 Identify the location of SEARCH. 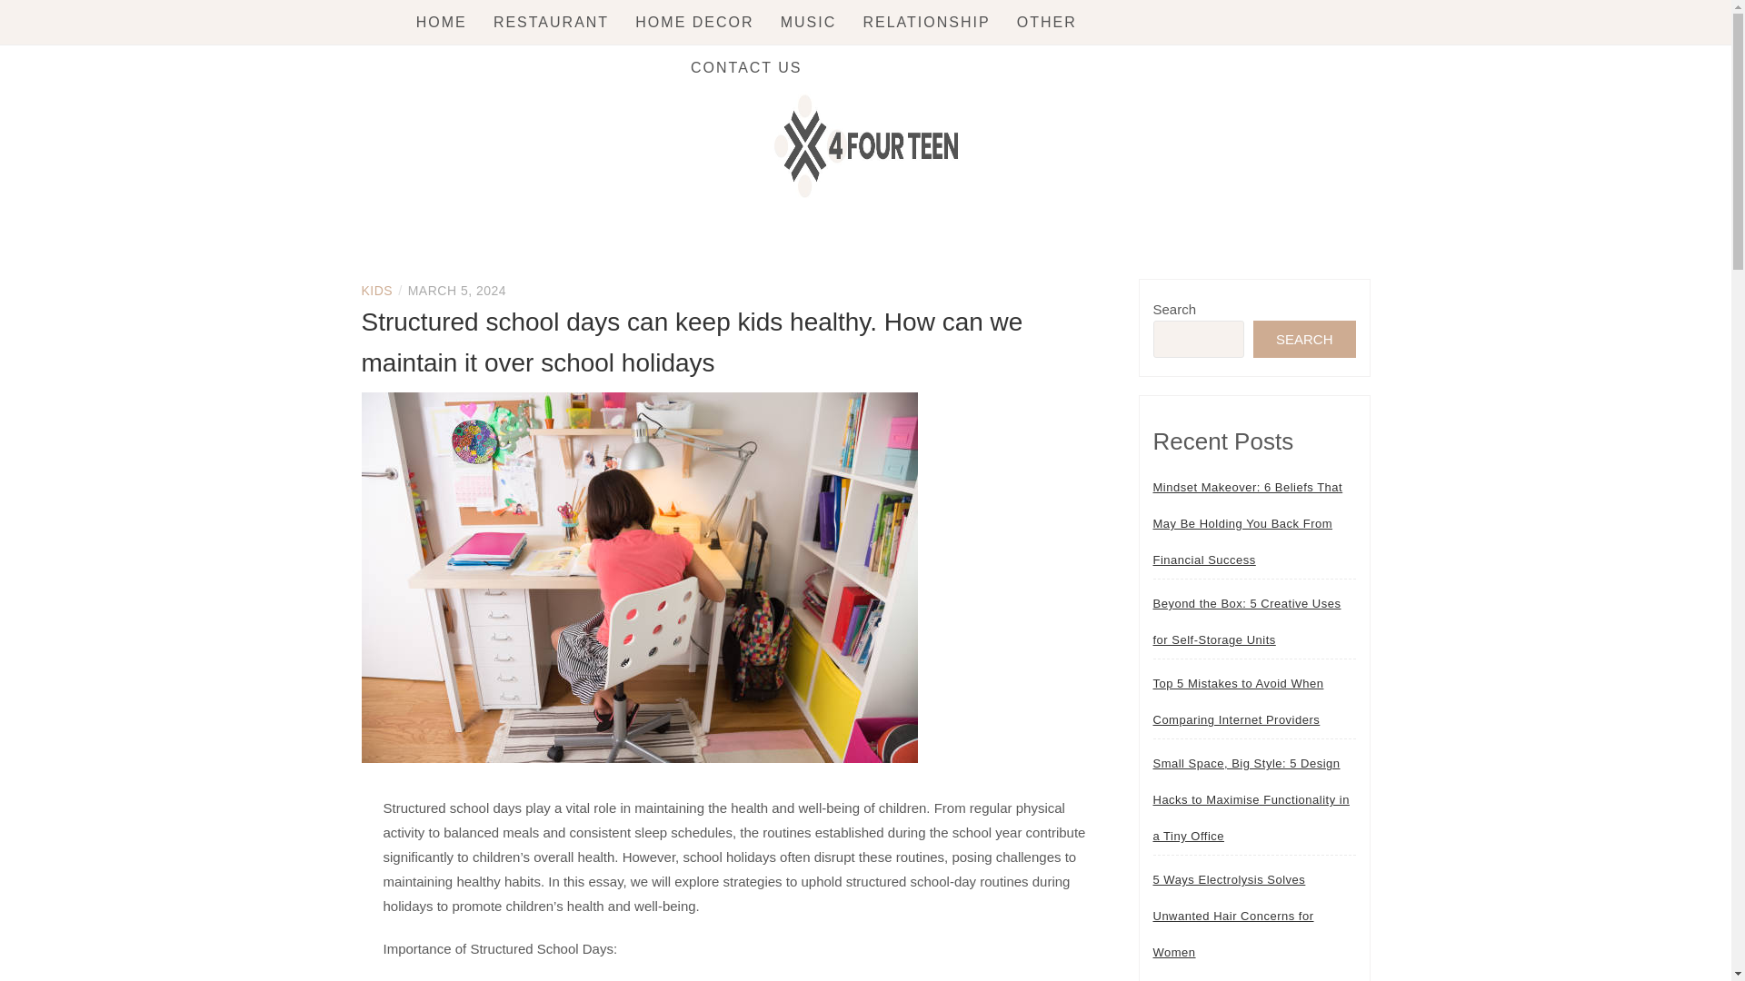
(1303, 340).